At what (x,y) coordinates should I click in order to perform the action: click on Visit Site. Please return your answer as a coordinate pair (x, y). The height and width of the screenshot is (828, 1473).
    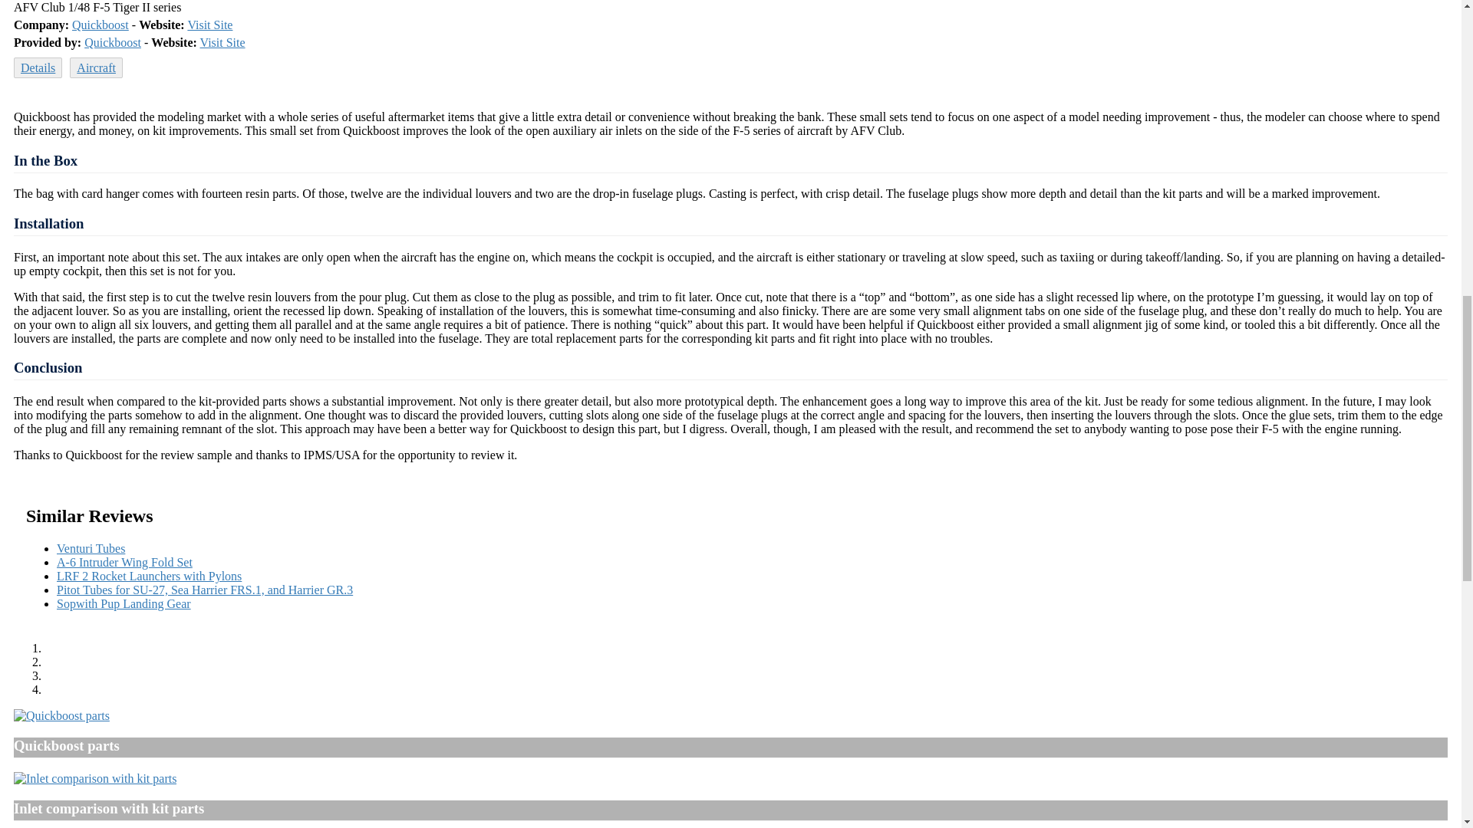
    Looking at the image, I should click on (222, 42).